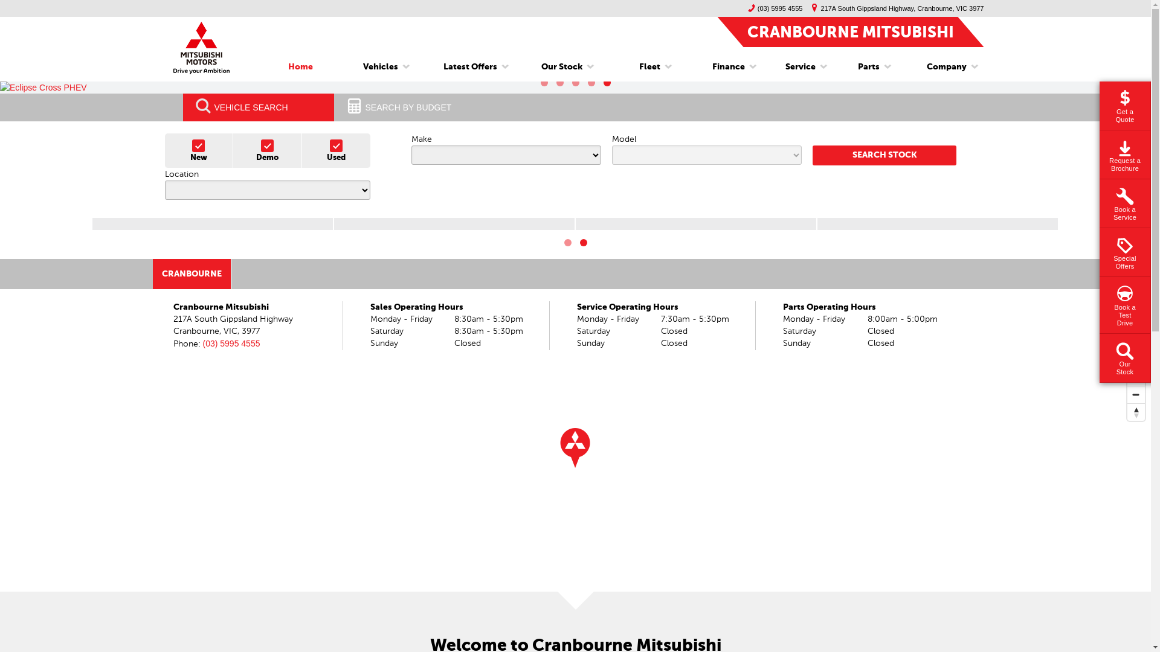 This screenshot has height=652, width=1160. What do you see at coordinates (381, 67) in the screenshot?
I see `Vehicles` at bounding box center [381, 67].